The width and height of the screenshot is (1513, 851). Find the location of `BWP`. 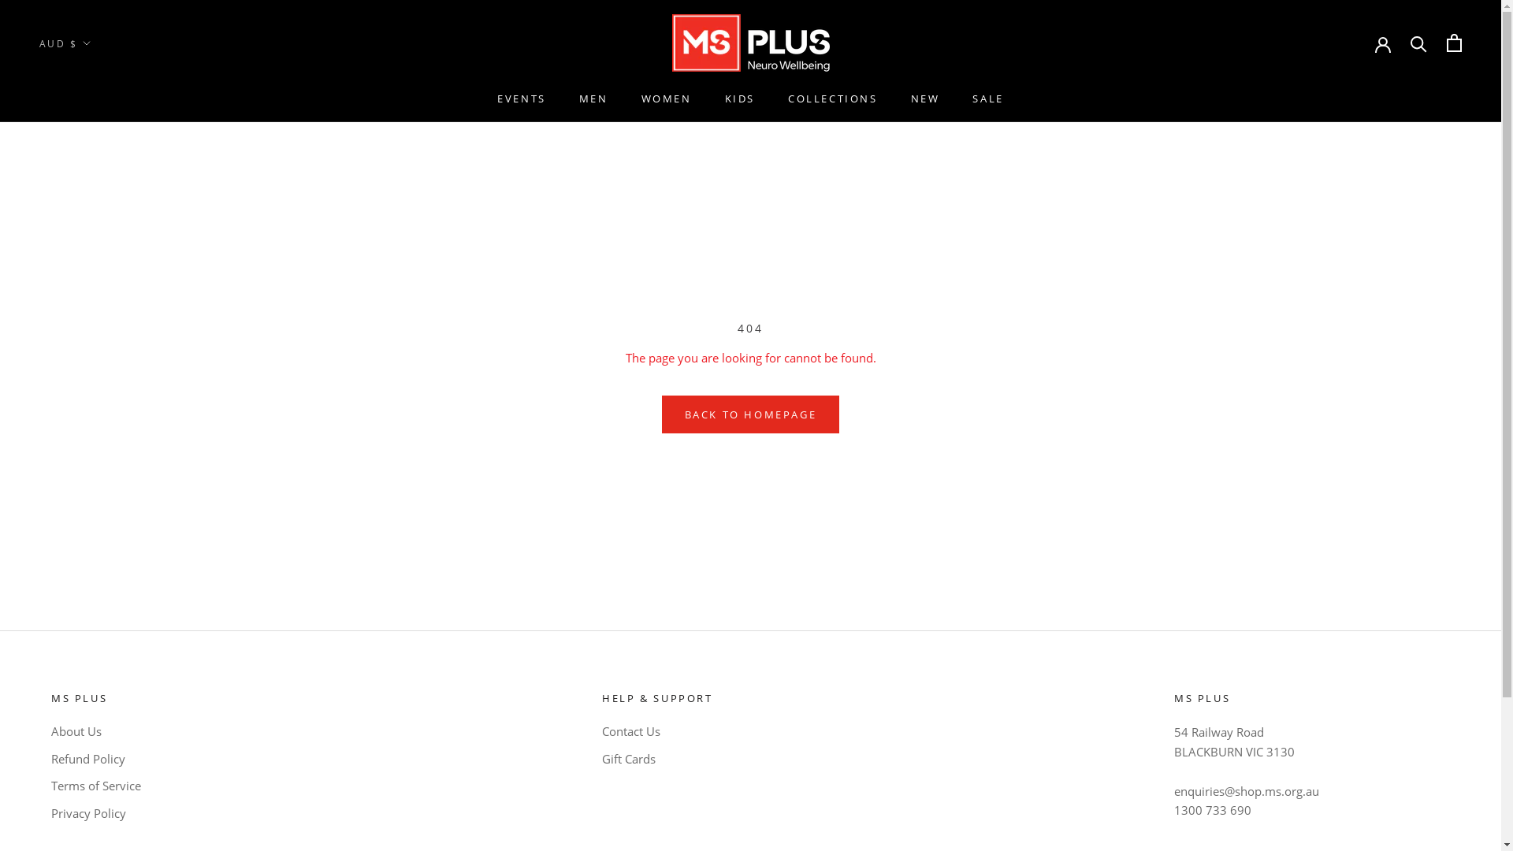

BWP is located at coordinates (93, 455).